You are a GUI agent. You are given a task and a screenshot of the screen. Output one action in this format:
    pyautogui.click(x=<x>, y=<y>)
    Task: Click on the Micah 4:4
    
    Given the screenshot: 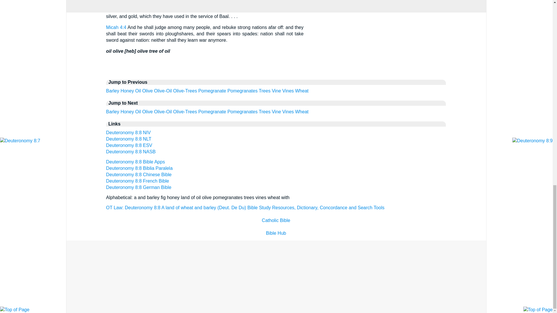 What is the action you would take?
    pyautogui.click(x=116, y=27)
    